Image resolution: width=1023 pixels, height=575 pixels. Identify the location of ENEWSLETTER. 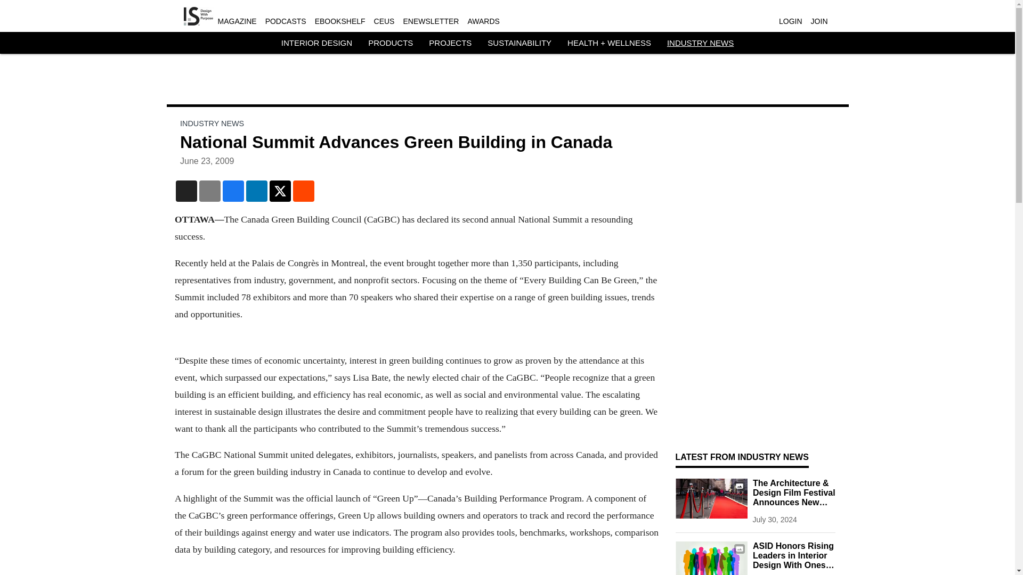
(431, 21).